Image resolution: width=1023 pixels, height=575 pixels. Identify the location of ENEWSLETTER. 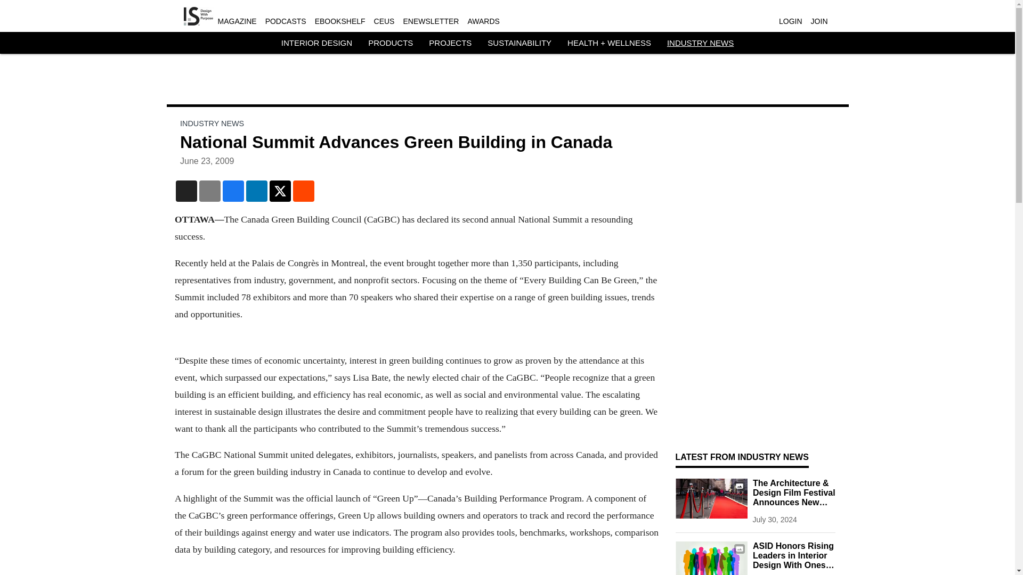
(431, 21).